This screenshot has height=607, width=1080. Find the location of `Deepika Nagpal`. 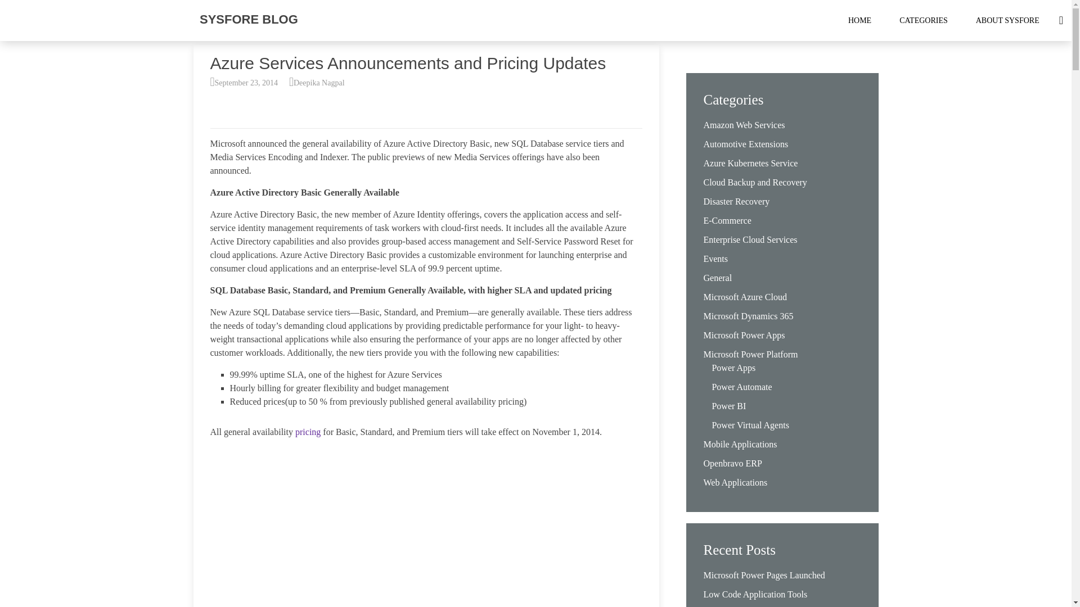

Deepika Nagpal is located at coordinates (319, 83).